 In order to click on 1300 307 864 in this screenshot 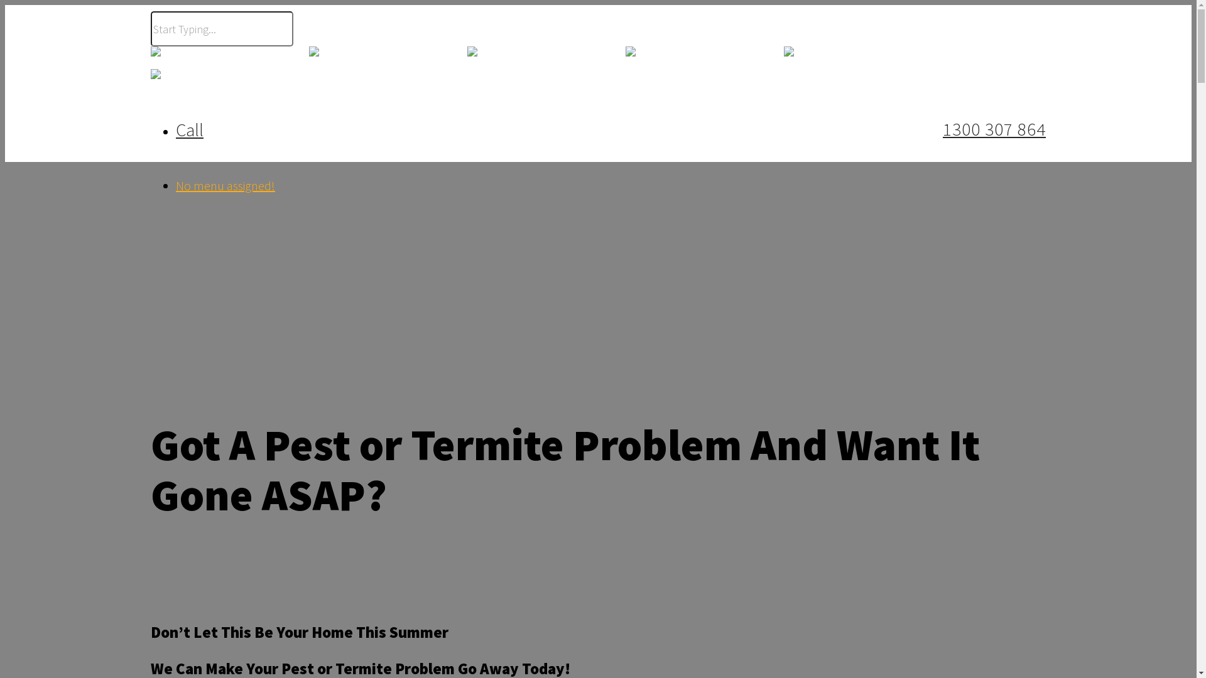, I will do `click(975, 128)`.